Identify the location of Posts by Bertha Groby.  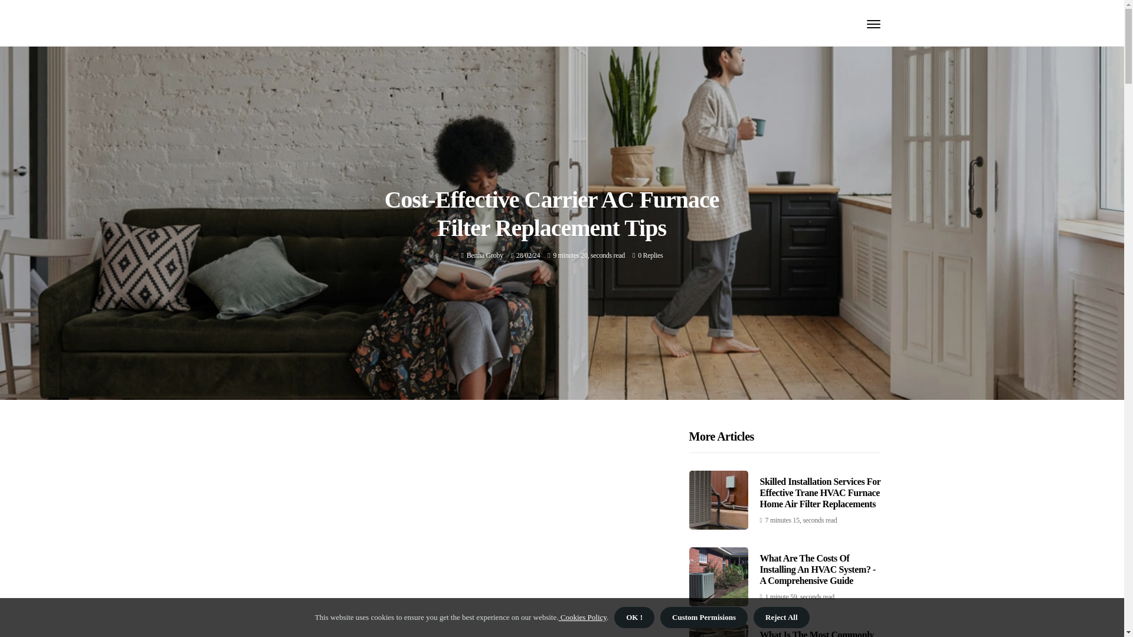
(485, 255).